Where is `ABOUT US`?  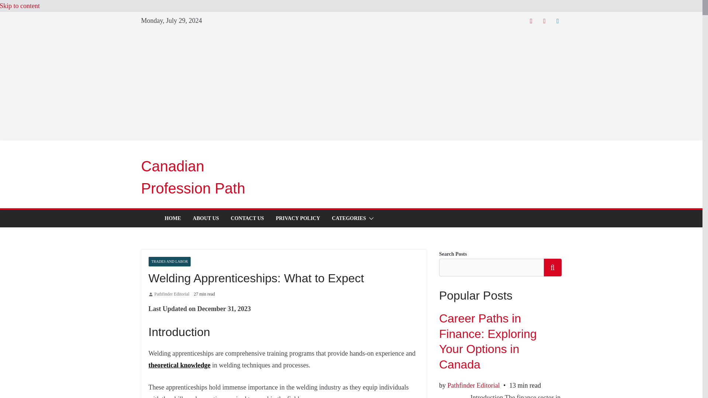 ABOUT US is located at coordinates (206, 218).